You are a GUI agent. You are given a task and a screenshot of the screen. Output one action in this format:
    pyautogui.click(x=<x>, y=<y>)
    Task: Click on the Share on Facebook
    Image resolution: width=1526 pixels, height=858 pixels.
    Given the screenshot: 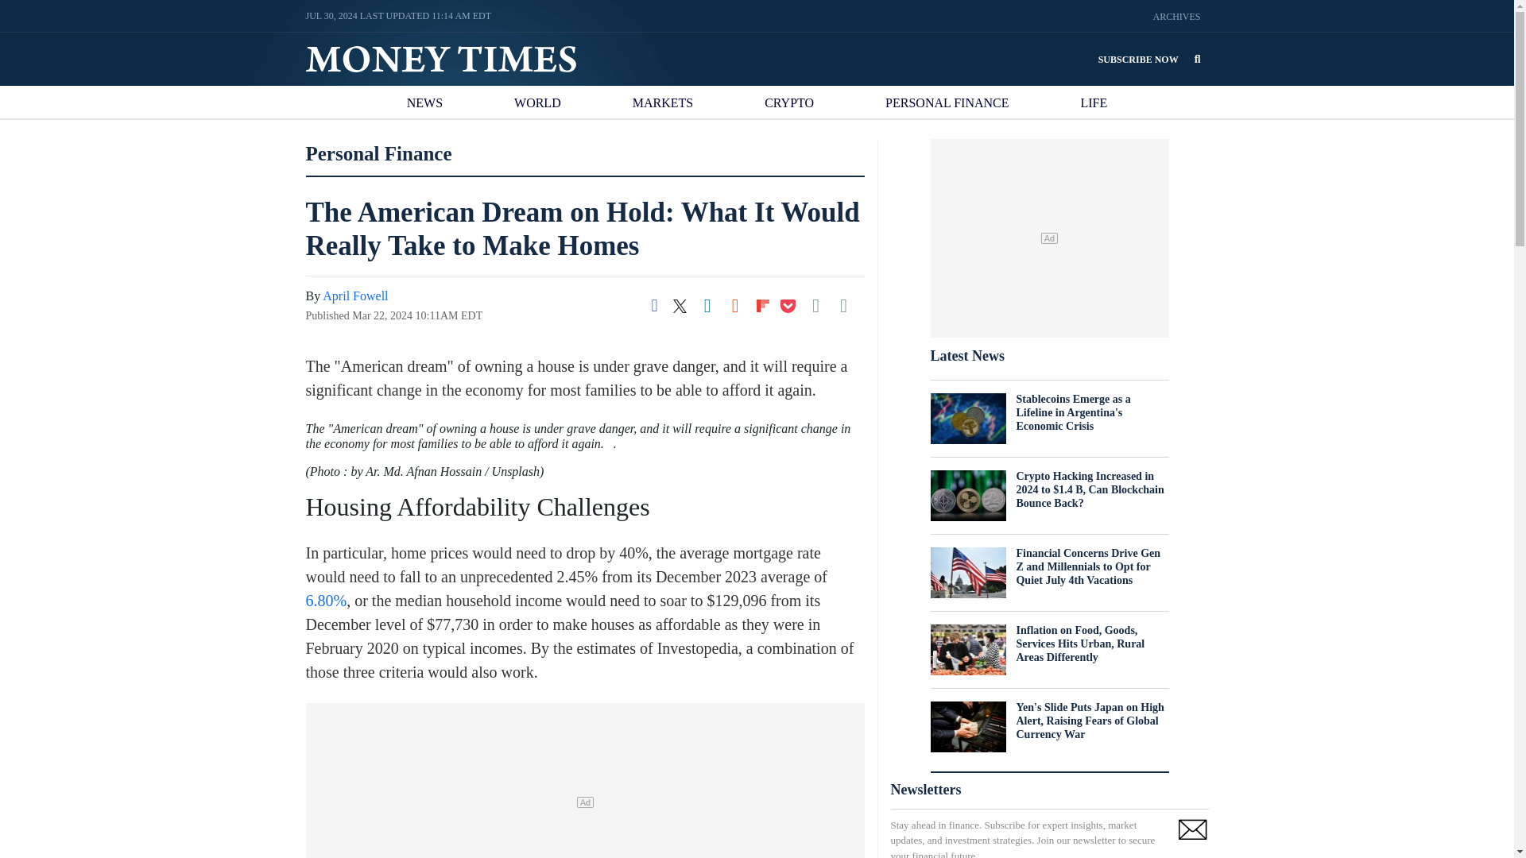 What is the action you would take?
    pyautogui.click(x=655, y=305)
    